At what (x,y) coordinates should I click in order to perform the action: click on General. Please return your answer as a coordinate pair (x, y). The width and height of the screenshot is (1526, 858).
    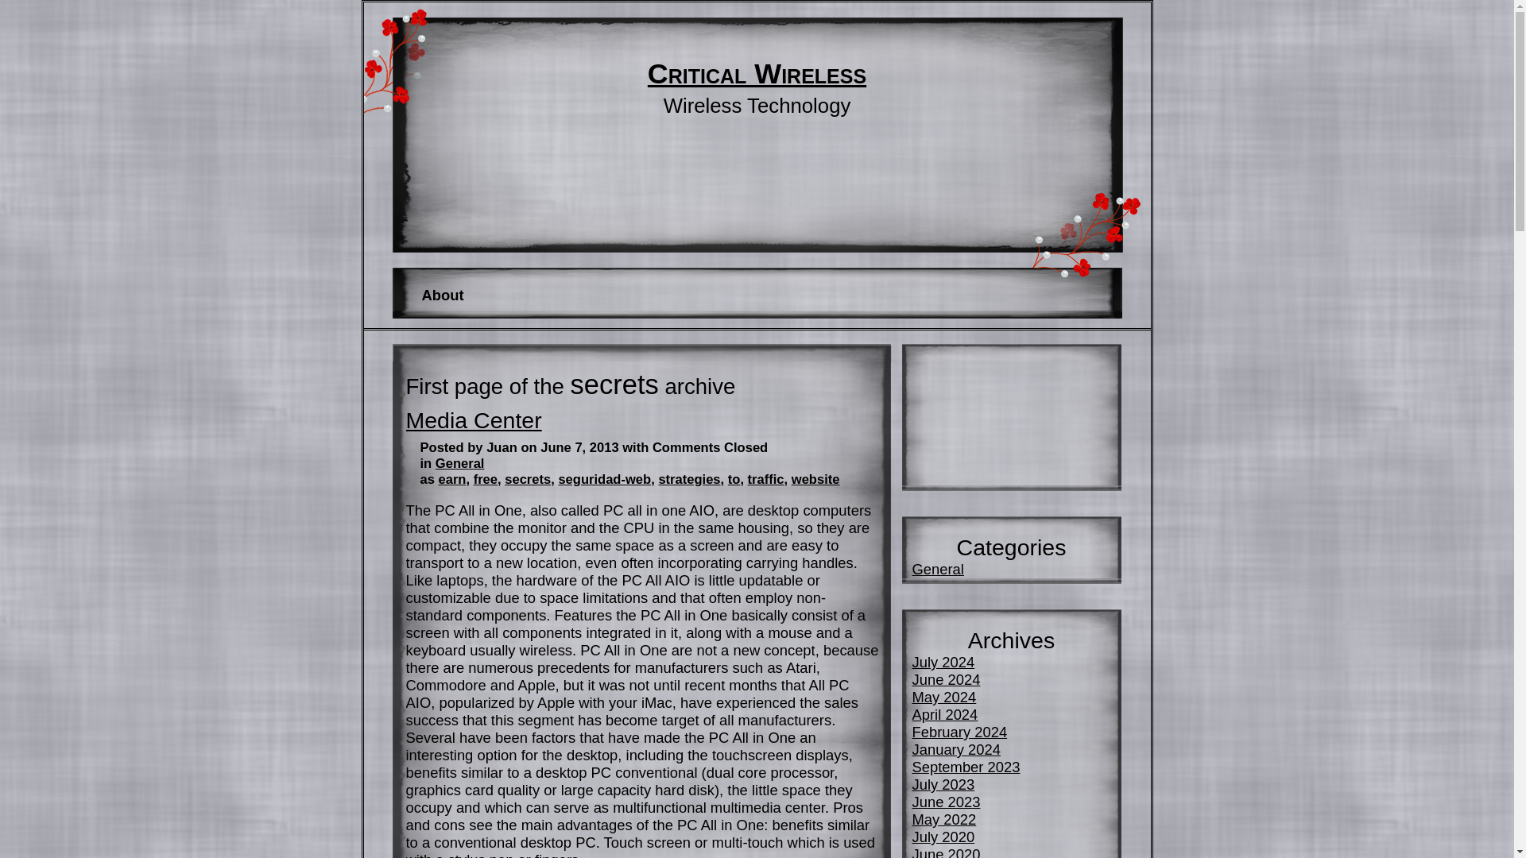
    Looking at the image, I should click on (938, 569).